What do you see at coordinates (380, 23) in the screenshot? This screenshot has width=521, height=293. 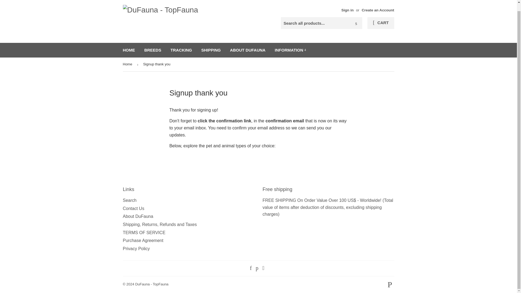 I see `CART` at bounding box center [380, 23].